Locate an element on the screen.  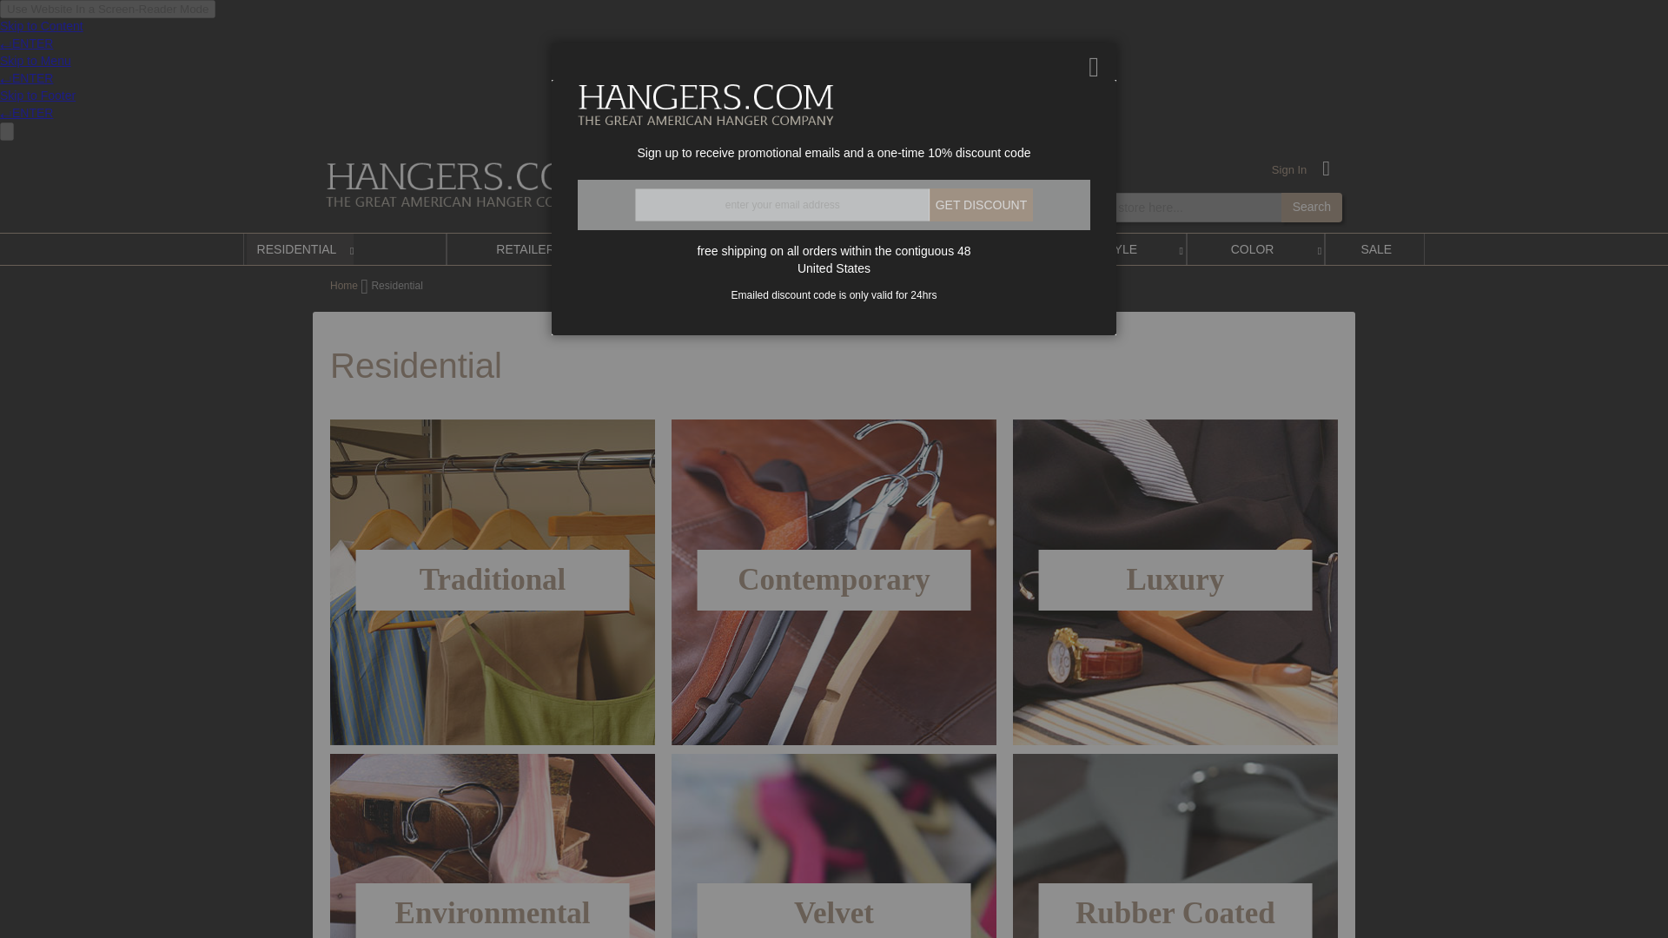
RESIDENTIAL is located at coordinates (301, 248).